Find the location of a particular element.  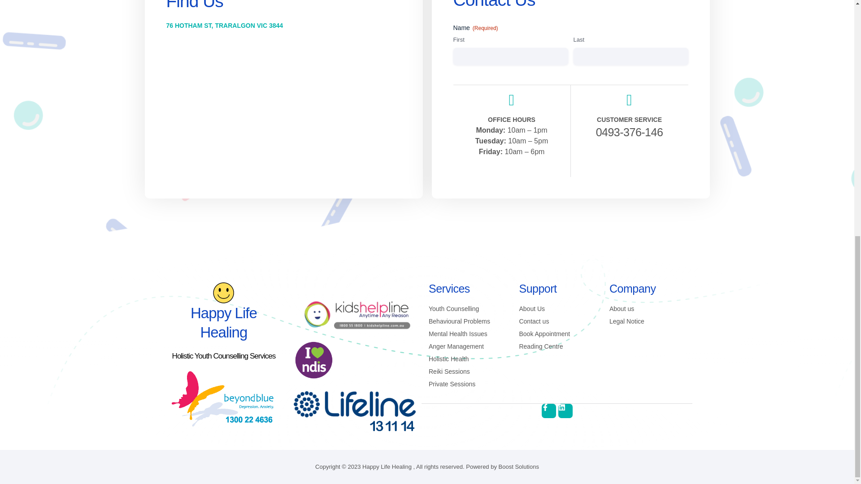

cropped-cropped-logo-clear.png is located at coordinates (223, 293).